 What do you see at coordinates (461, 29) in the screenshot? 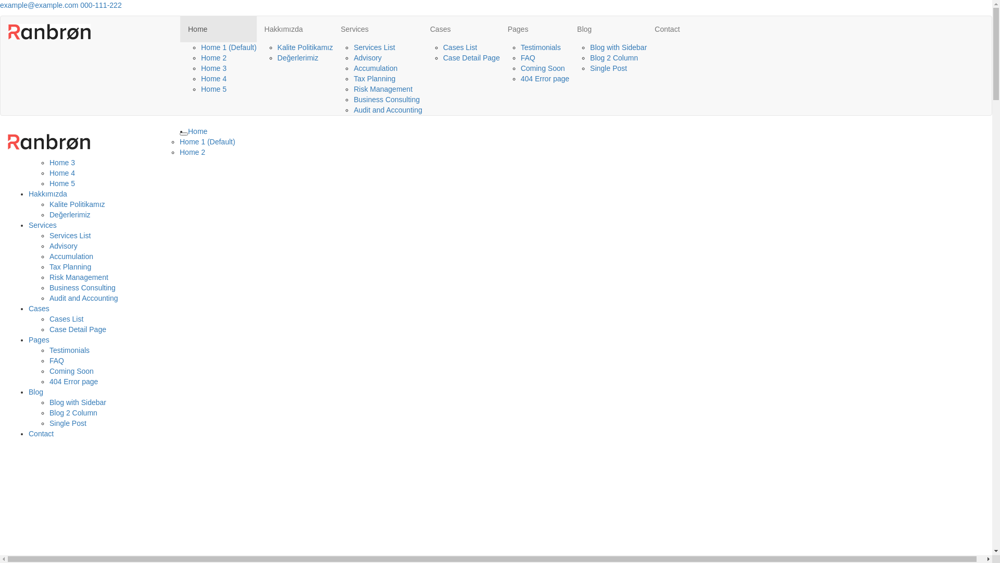
I see `Cases` at bounding box center [461, 29].